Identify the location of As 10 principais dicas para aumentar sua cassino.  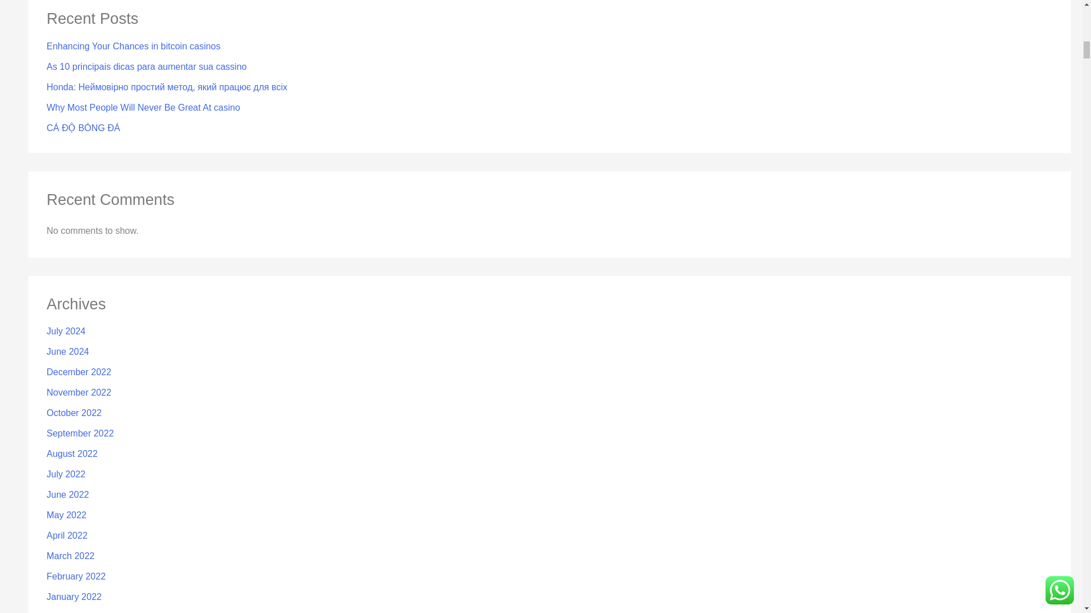
(147, 67).